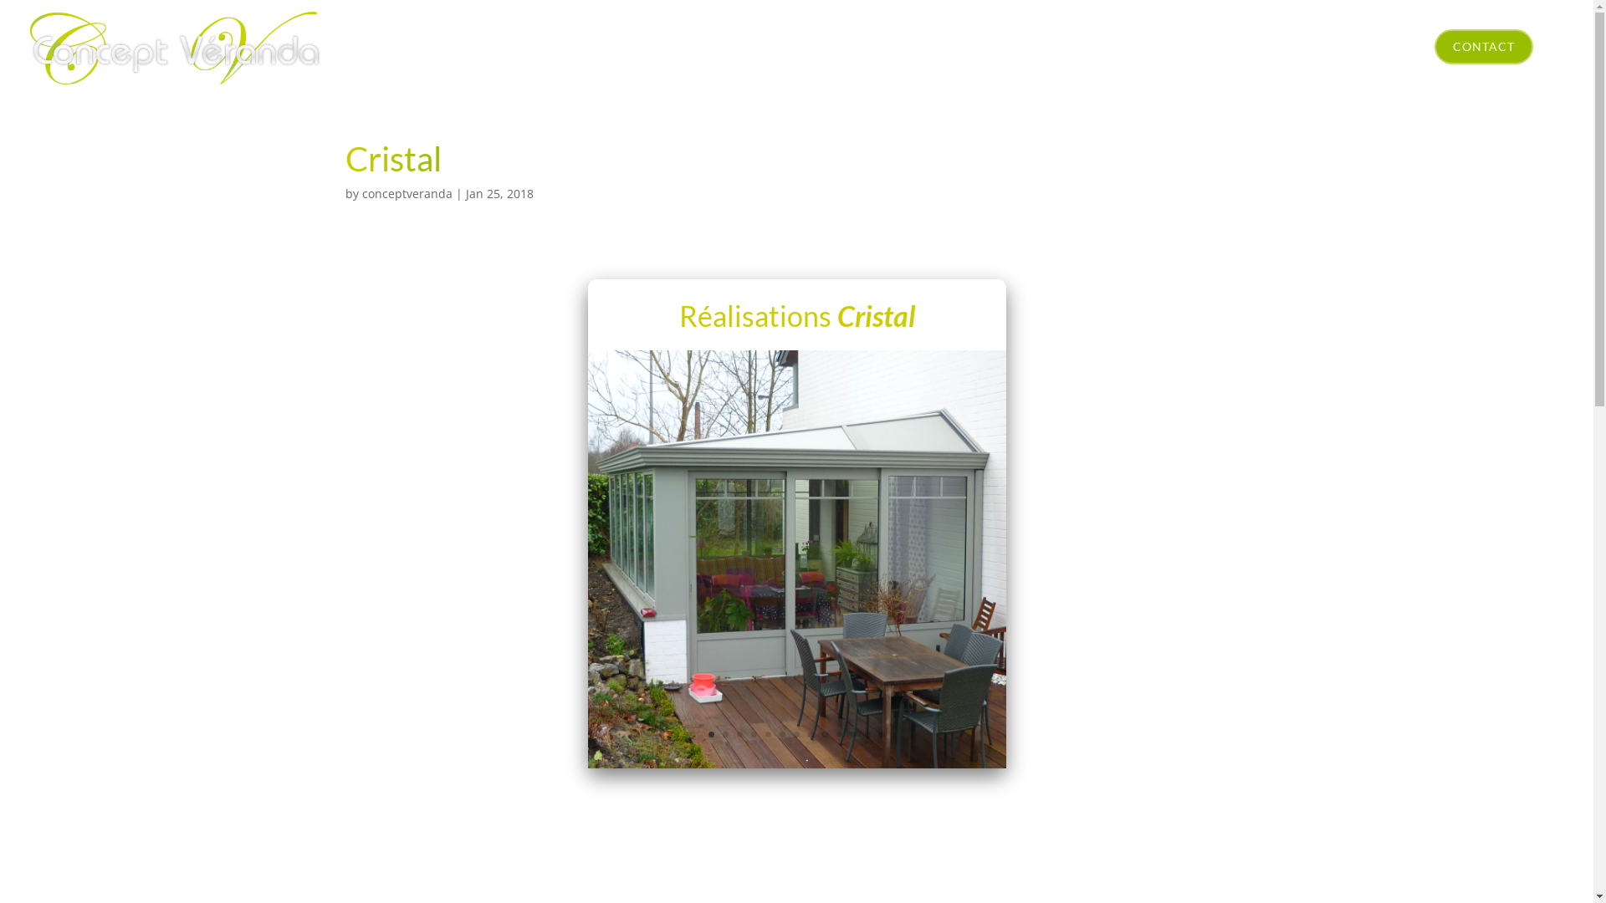 The image size is (1606, 903). Describe the element at coordinates (1484, 47) in the screenshot. I see `CONTACT` at that location.